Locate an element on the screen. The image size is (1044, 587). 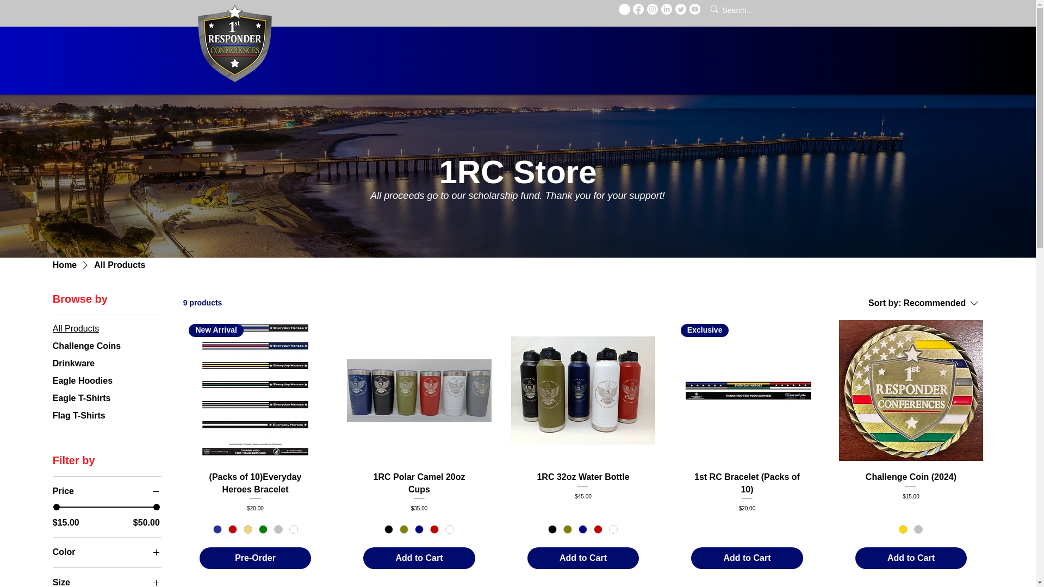
Size is located at coordinates (107, 582).